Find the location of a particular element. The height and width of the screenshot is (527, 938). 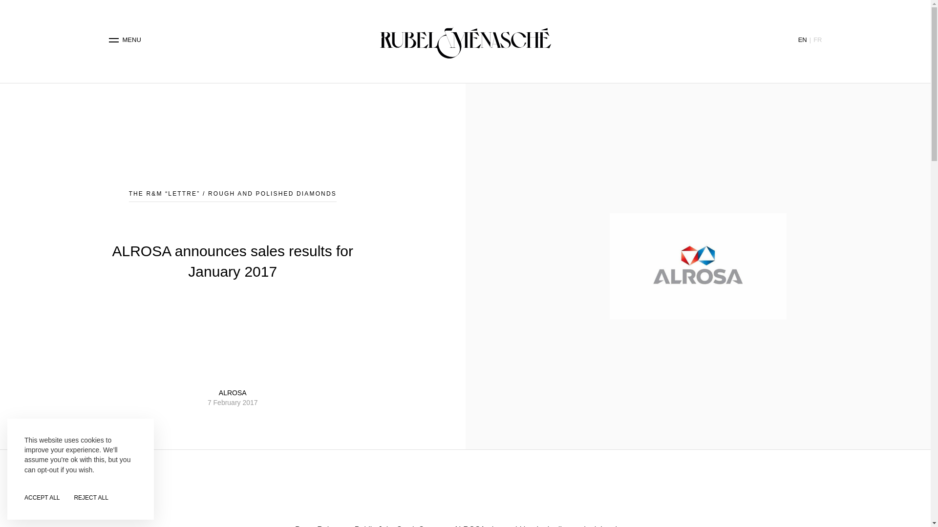

REJECT ALL is located at coordinates (91, 498).